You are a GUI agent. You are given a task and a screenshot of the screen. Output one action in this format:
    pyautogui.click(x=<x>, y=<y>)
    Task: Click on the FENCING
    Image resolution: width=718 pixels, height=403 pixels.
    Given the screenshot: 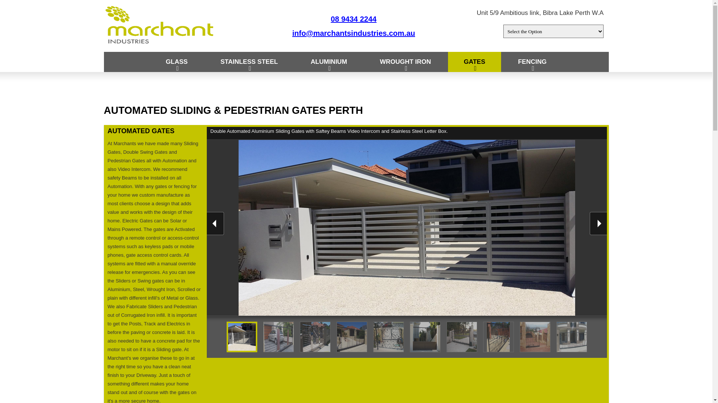 What is the action you would take?
    pyautogui.click(x=533, y=62)
    